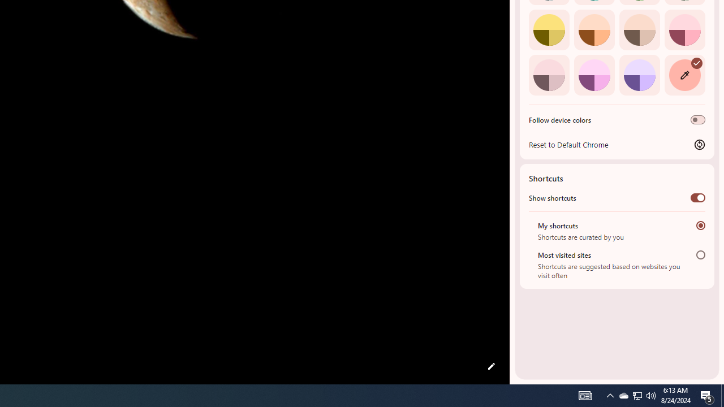 The width and height of the screenshot is (724, 407). Describe the element at coordinates (549, 29) in the screenshot. I see `Citron` at that location.